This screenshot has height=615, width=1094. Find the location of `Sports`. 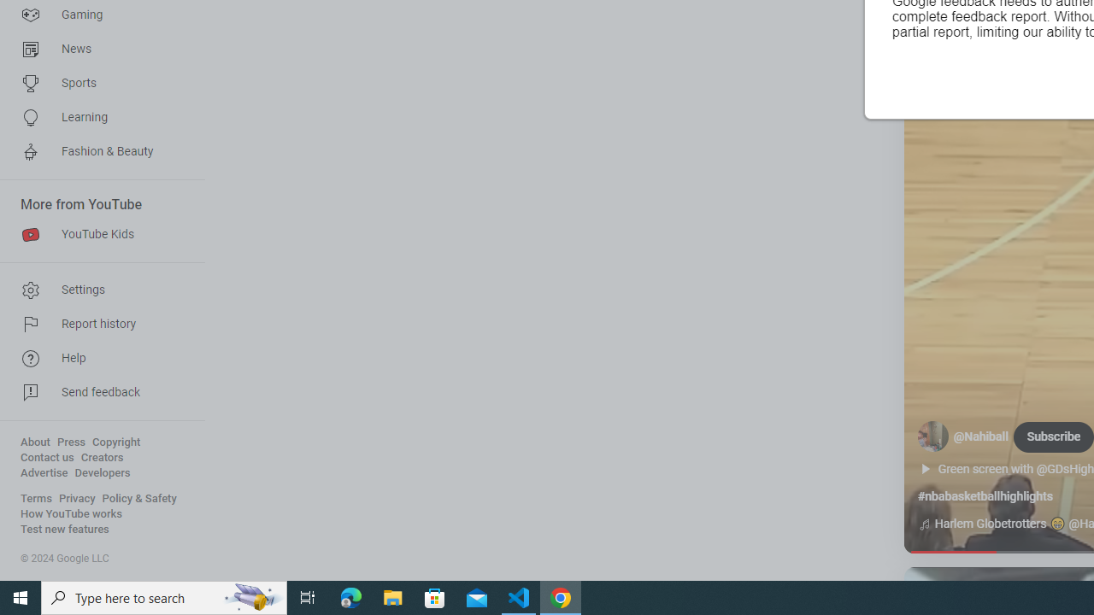

Sports is located at coordinates (97, 84).